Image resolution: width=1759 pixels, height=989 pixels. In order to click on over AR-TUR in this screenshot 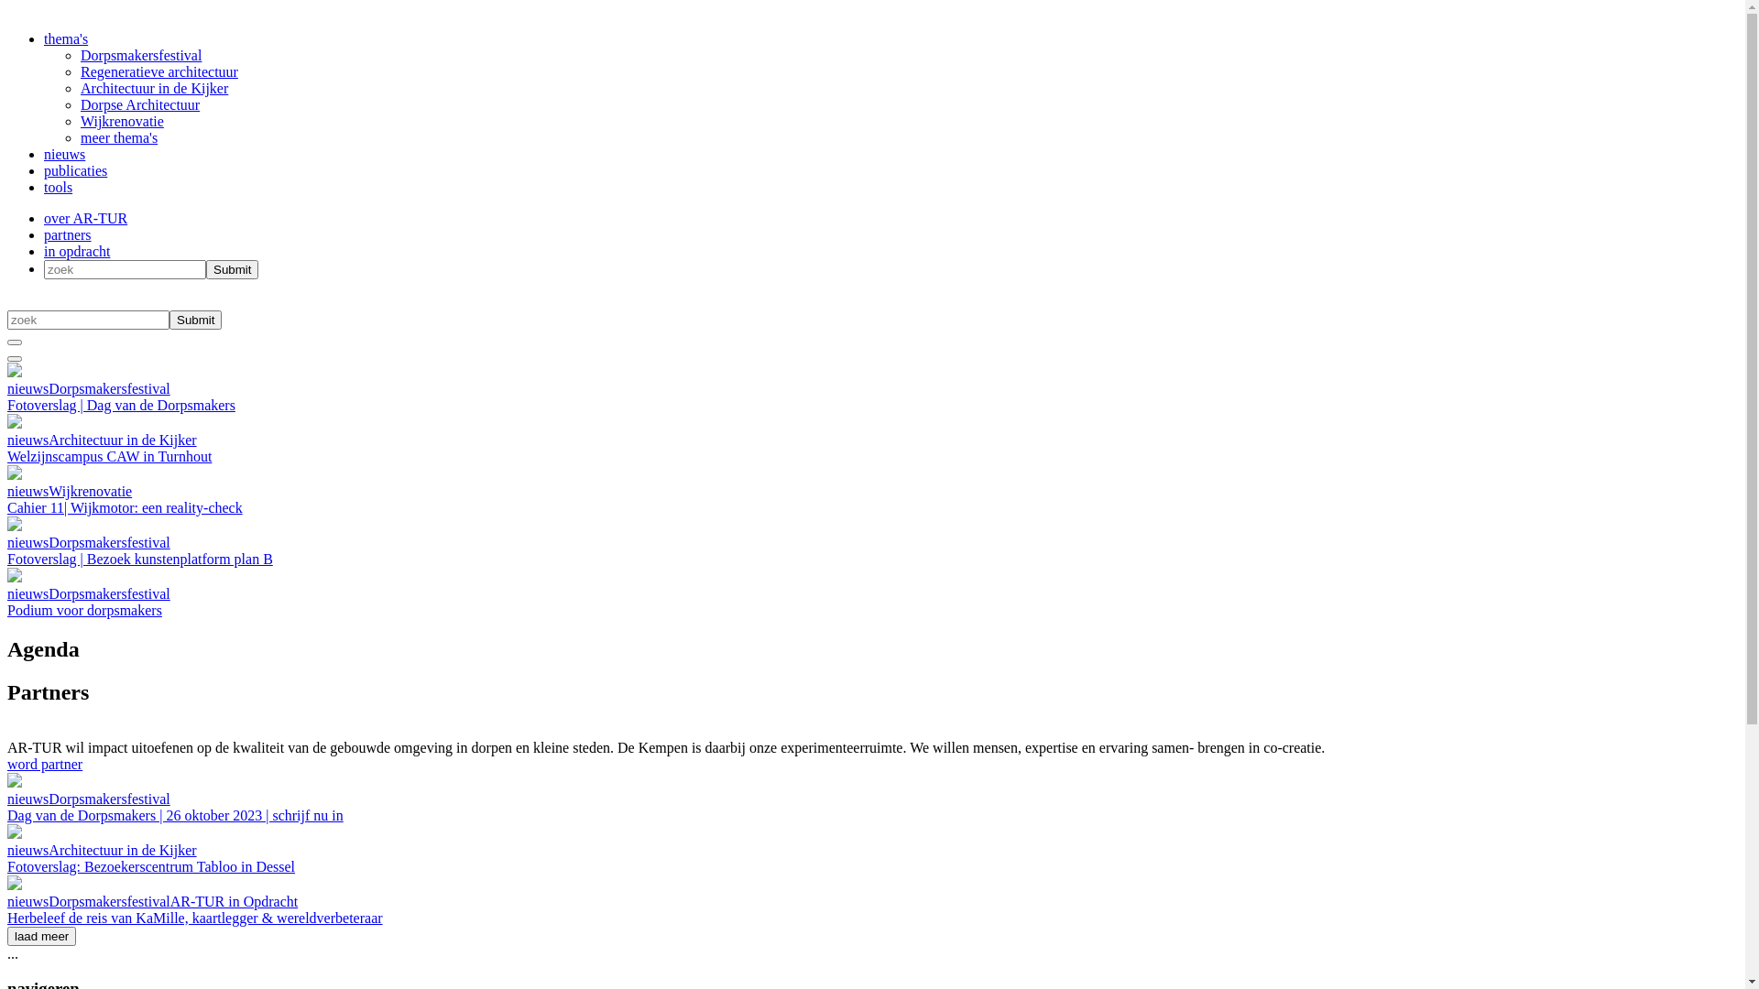, I will do `click(86, 218)`.